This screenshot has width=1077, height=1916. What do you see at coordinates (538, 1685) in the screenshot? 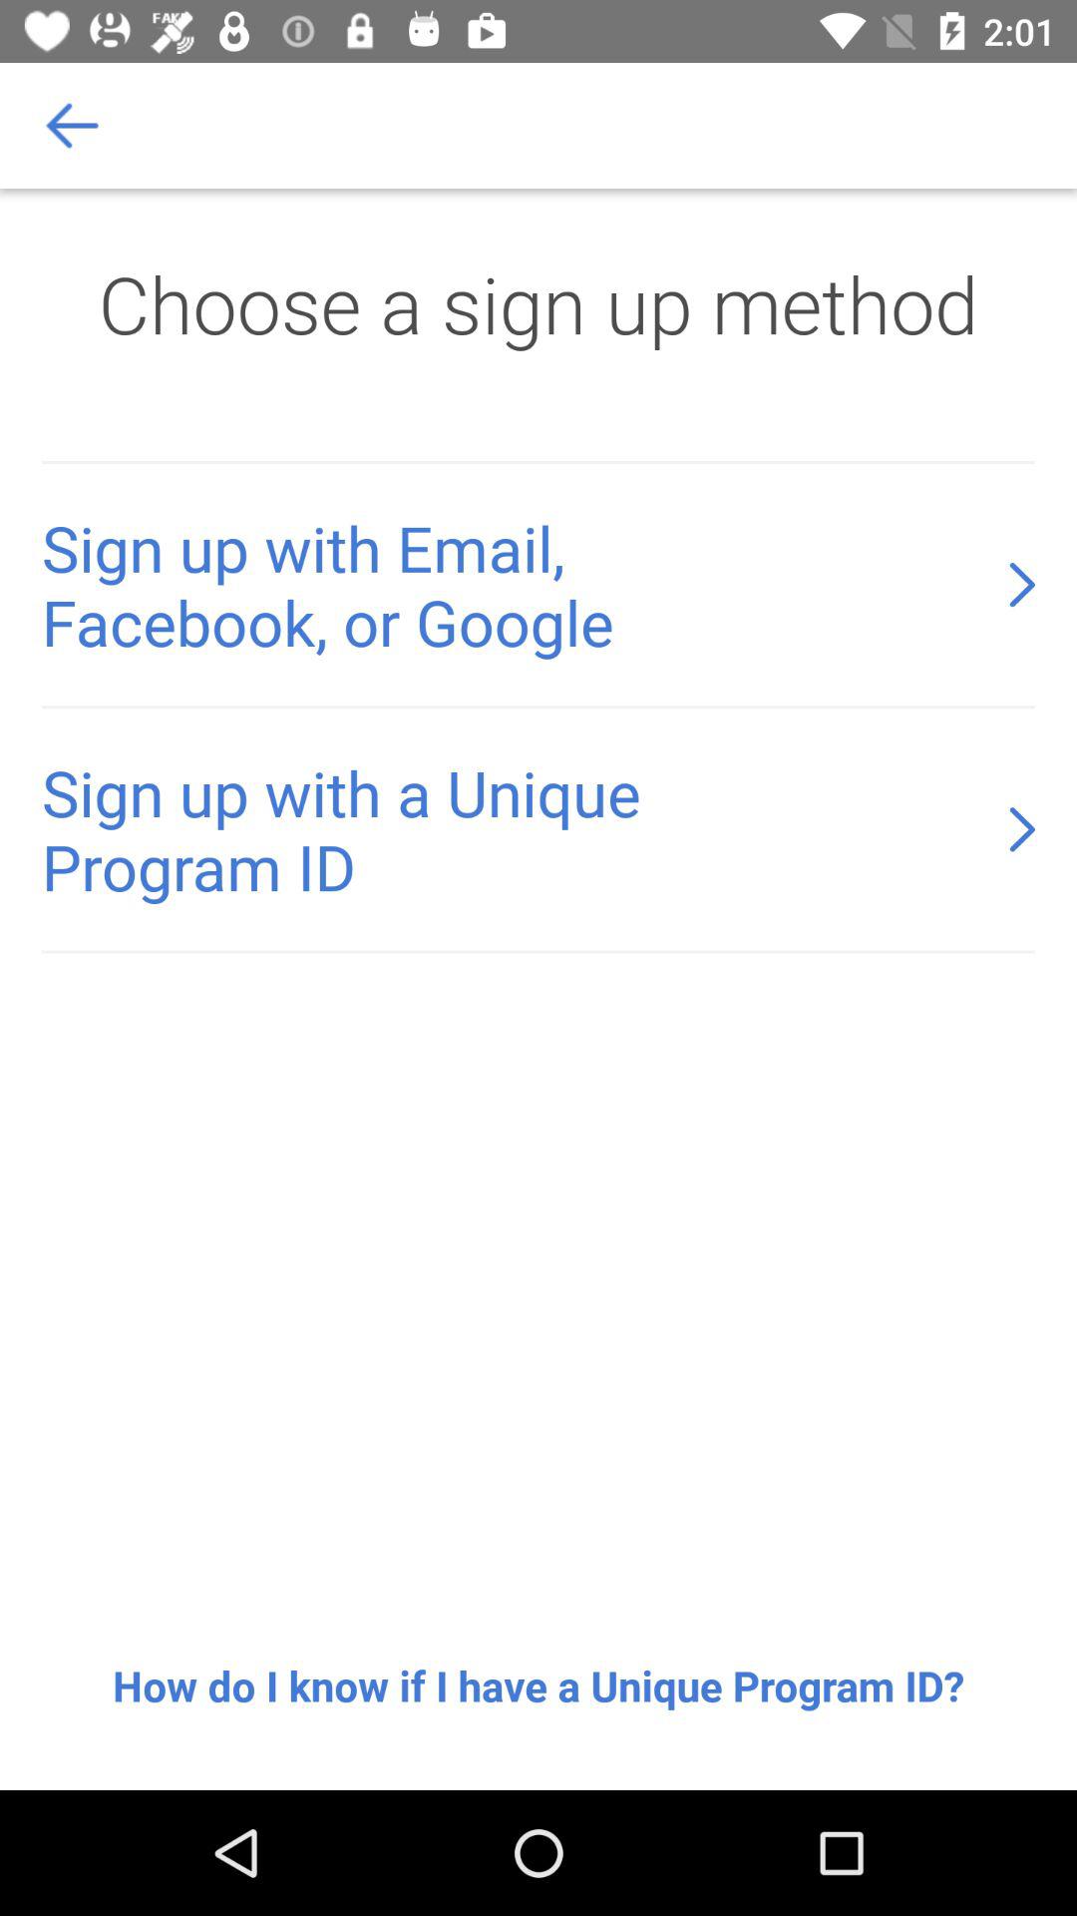
I see `swipe until the how do i icon` at bounding box center [538, 1685].